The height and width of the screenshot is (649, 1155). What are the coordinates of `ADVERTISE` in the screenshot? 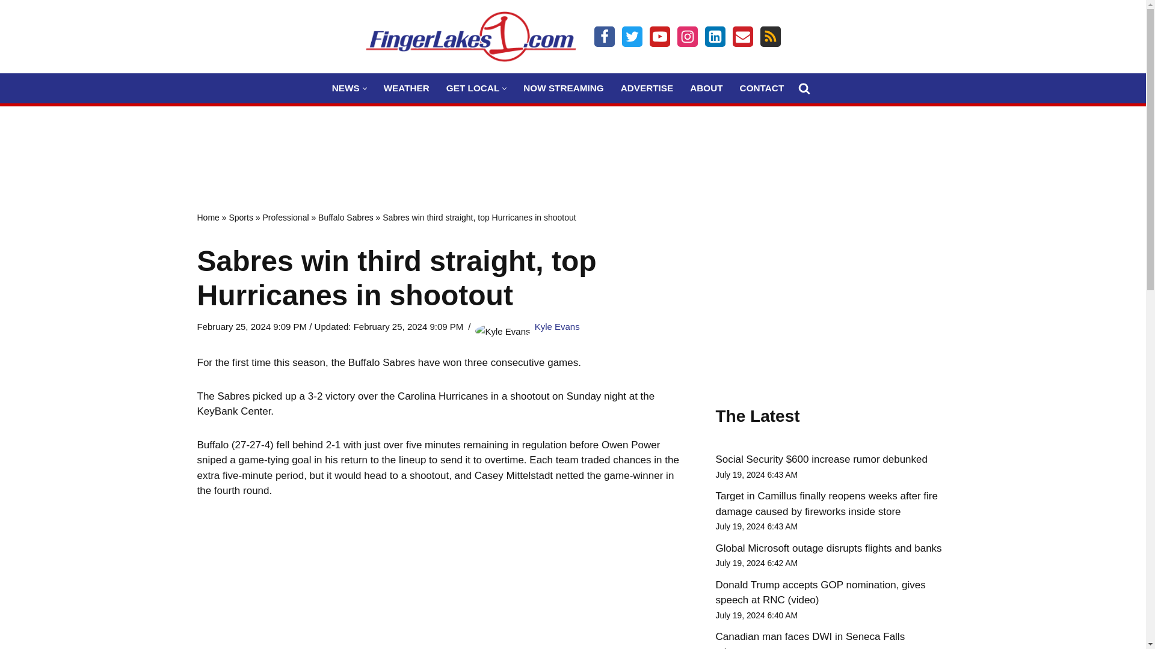 It's located at (647, 88).